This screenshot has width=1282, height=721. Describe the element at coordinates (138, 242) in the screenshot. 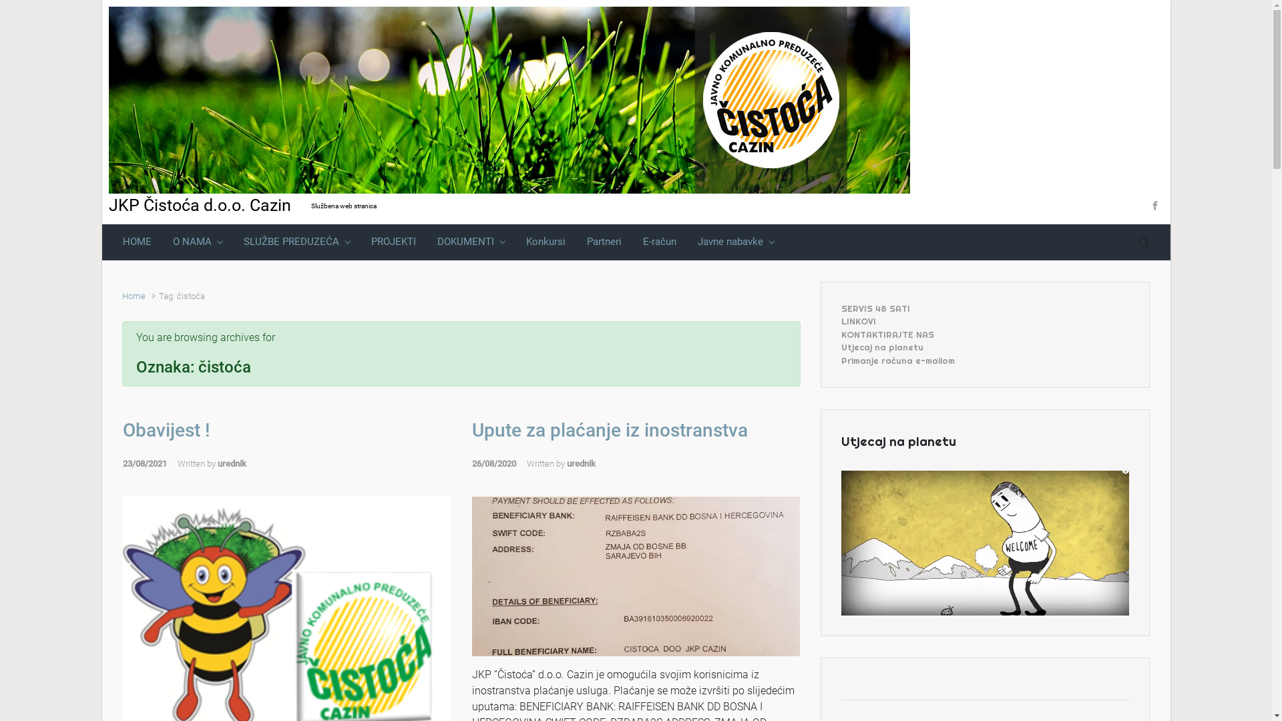

I see `HOME` at that location.